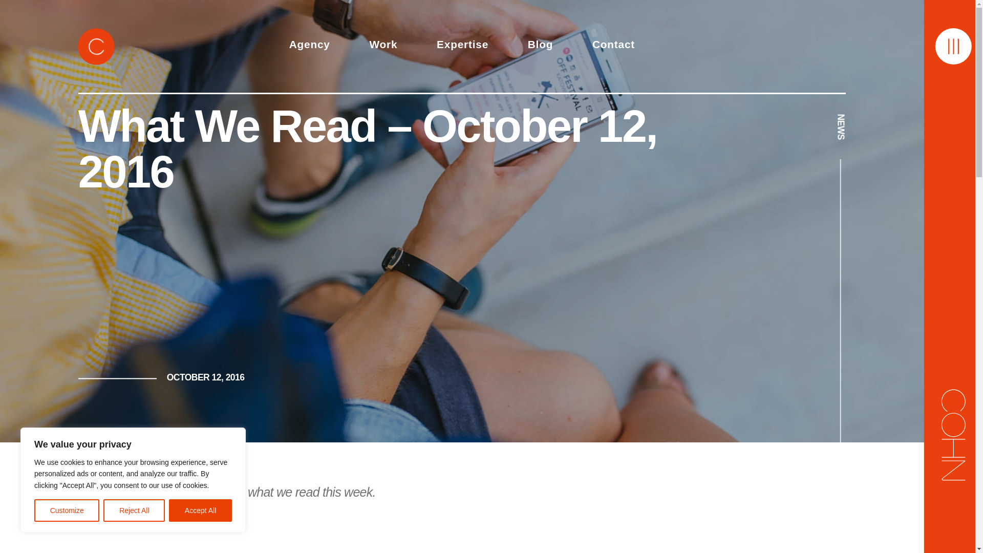 The height and width of the screenshot is (553, 983). I want to click on Expertise, so click(462, 46).